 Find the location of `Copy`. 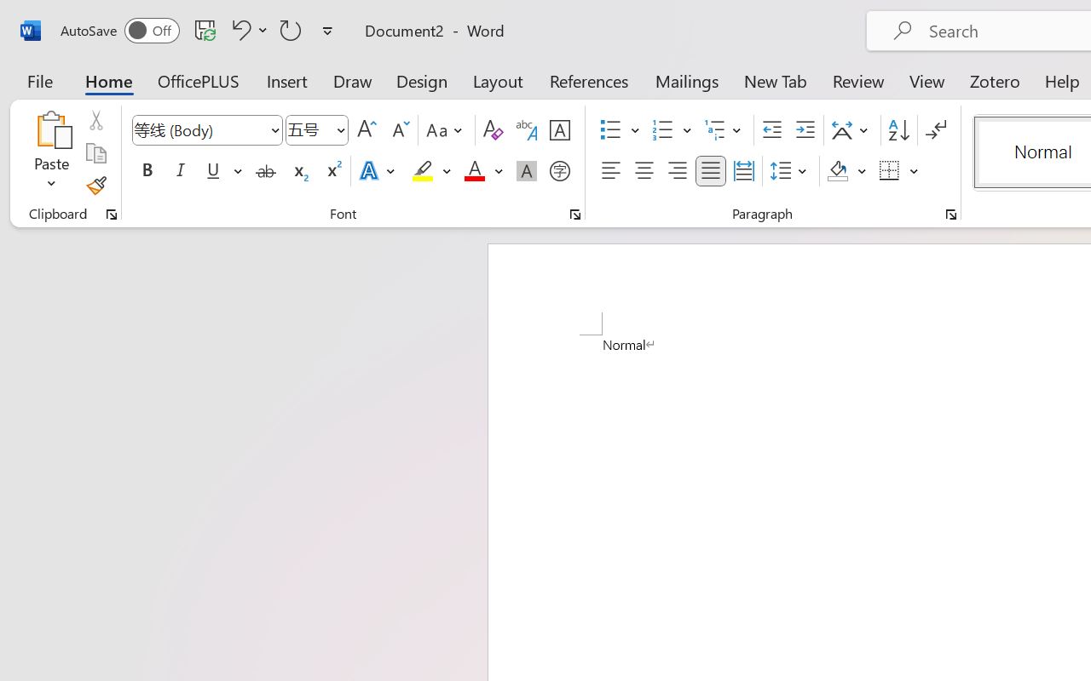

Copy is located at coordinates (95, 153).